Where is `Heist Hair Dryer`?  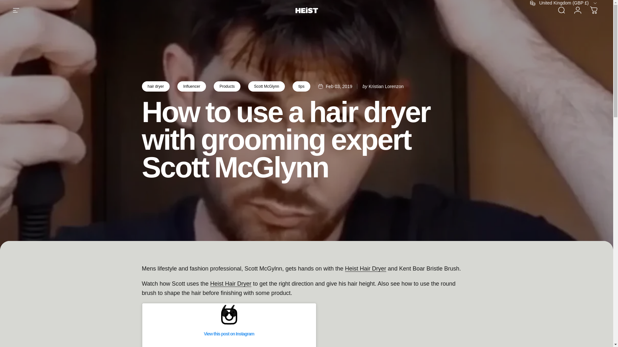
Heist Hair Dryer is located at coordinates (230, 283).